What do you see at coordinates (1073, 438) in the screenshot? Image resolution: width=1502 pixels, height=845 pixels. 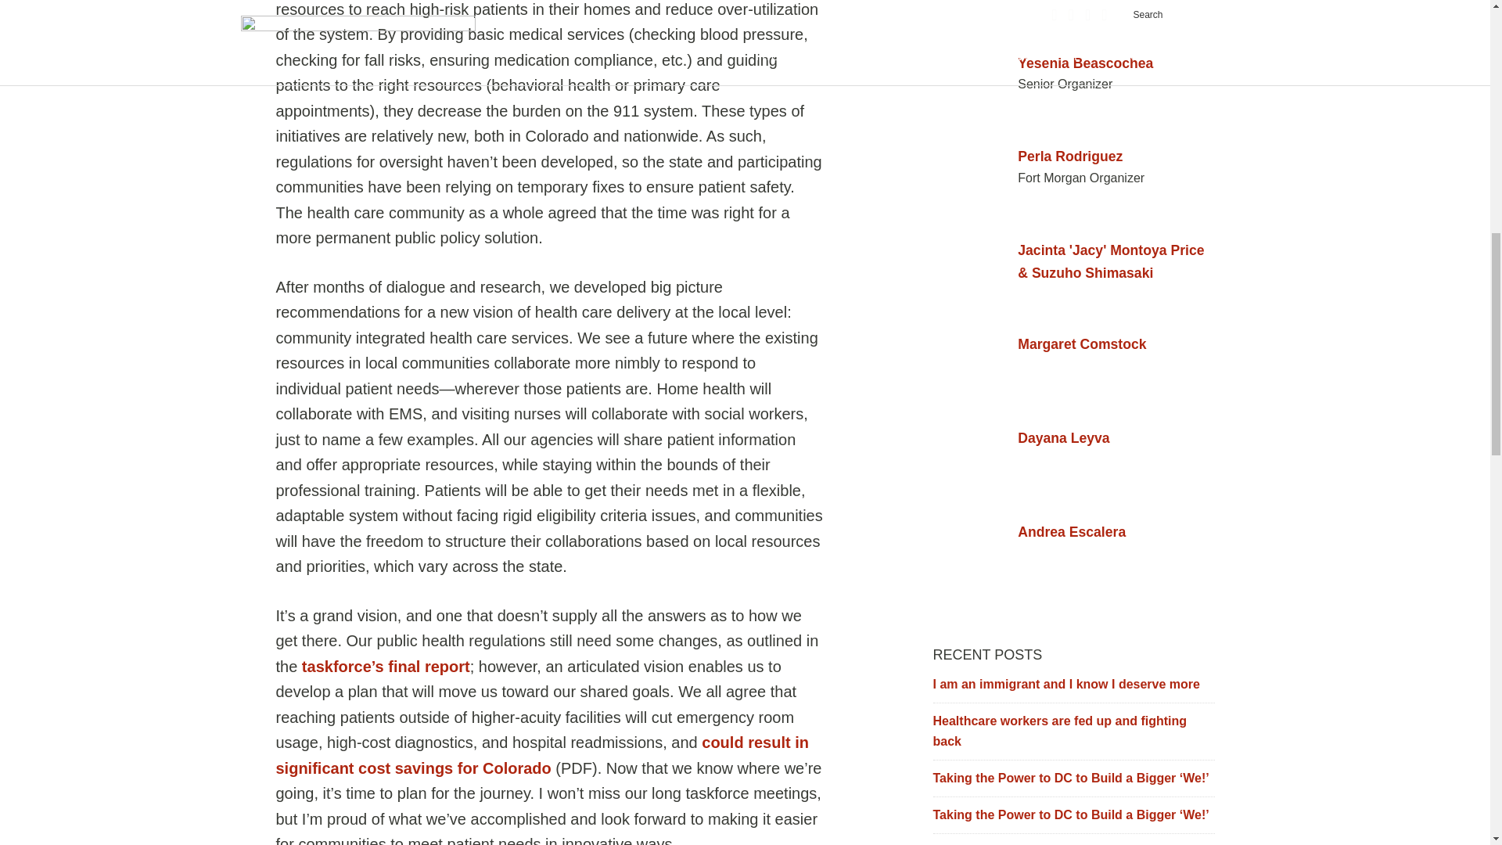 I see `Dayana Leyva` at bounding box center [1073, 438].